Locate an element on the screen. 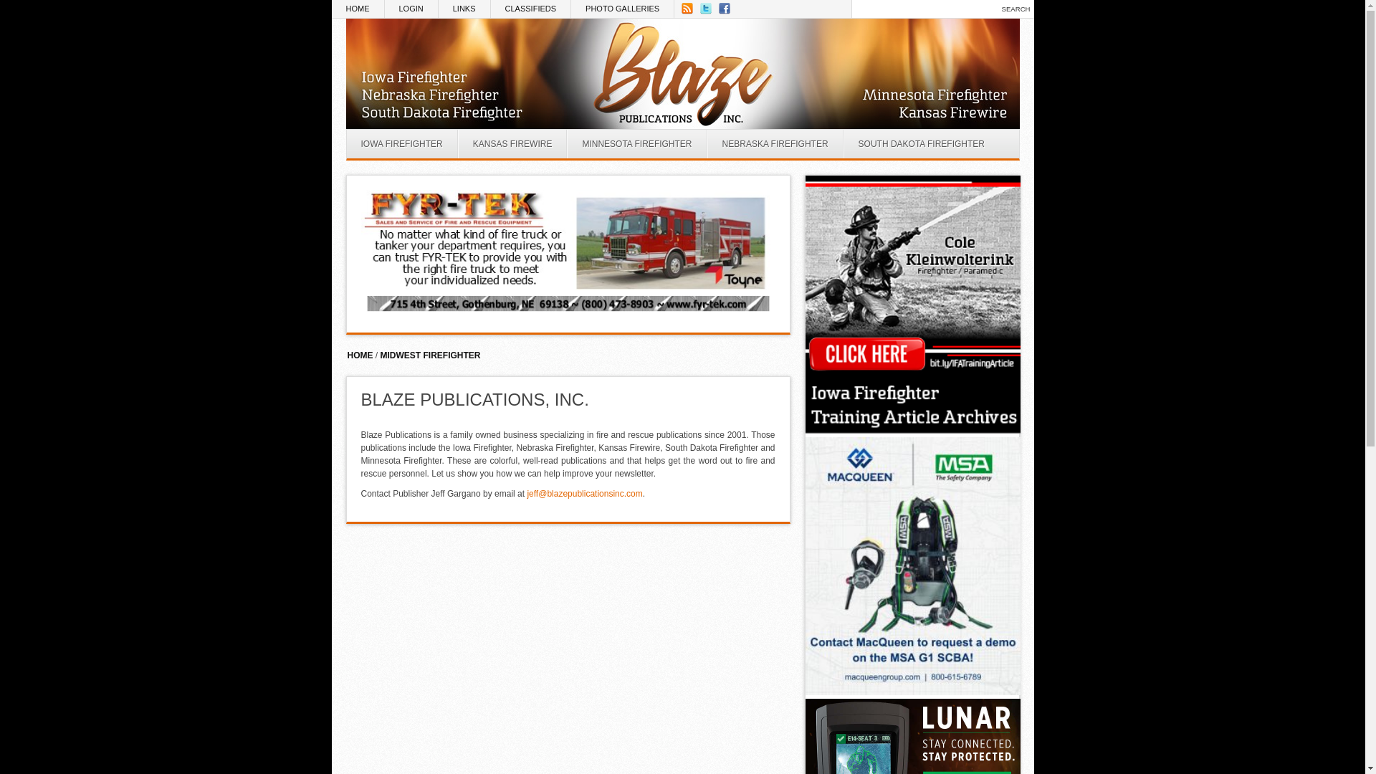 This screenshot has width=1376, height=774. SOUTH DAKOTA FIREFIGHTER is located at coordinates (920, 144).